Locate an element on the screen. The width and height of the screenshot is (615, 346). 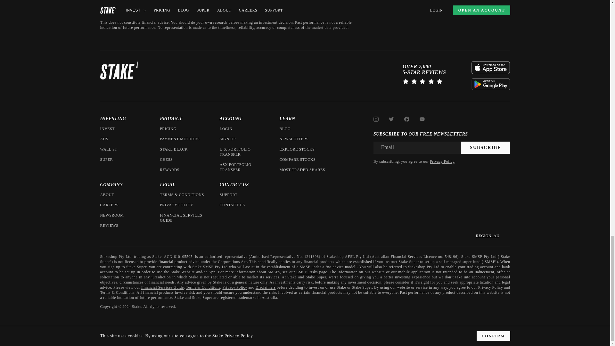
REWARDS is located at coordinates (170, 169).